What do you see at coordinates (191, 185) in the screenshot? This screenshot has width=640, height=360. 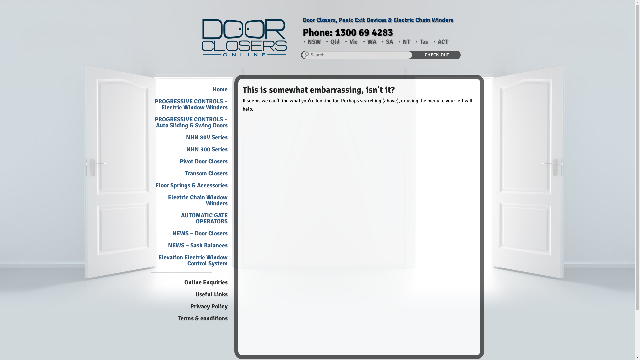 I see `Floor Springs & Accessories` at bounding box center [191, 185].